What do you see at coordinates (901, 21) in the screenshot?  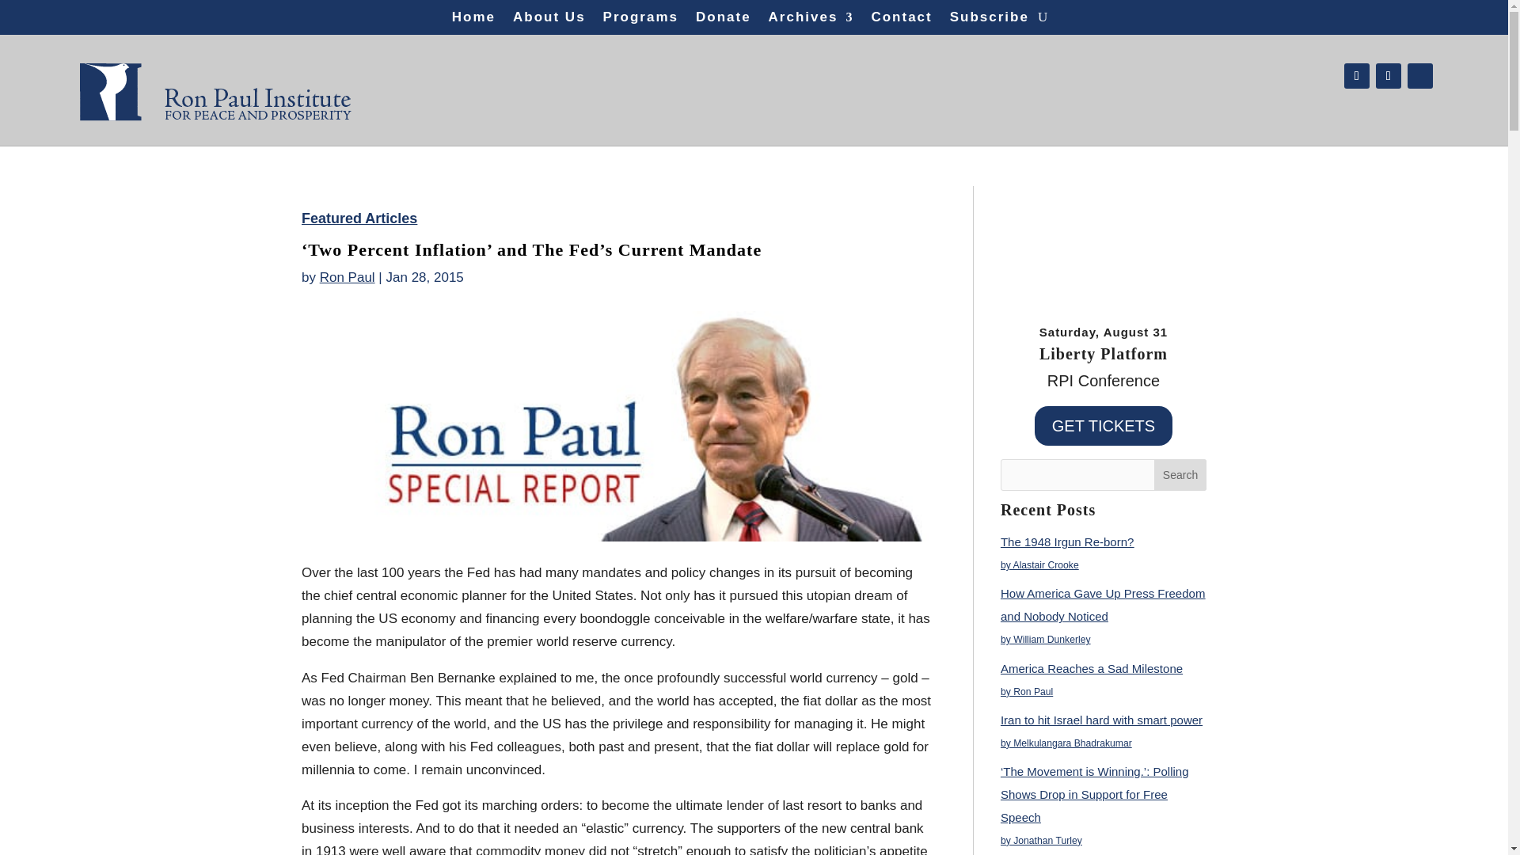 I see `Contact` at bounding box center [901, 21].